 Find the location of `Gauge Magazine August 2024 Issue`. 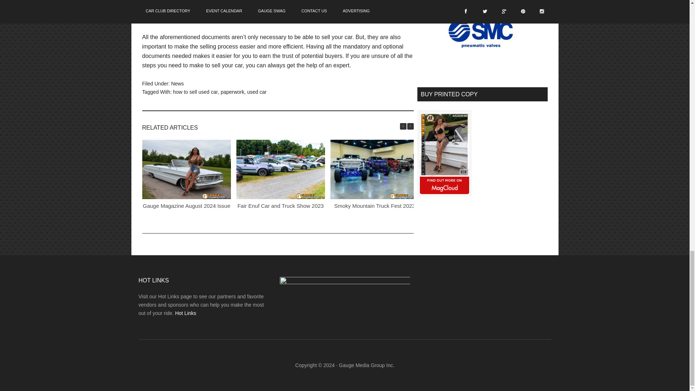

Gauge Magazine August 2024 Issue is located at coordinates (186, 206).